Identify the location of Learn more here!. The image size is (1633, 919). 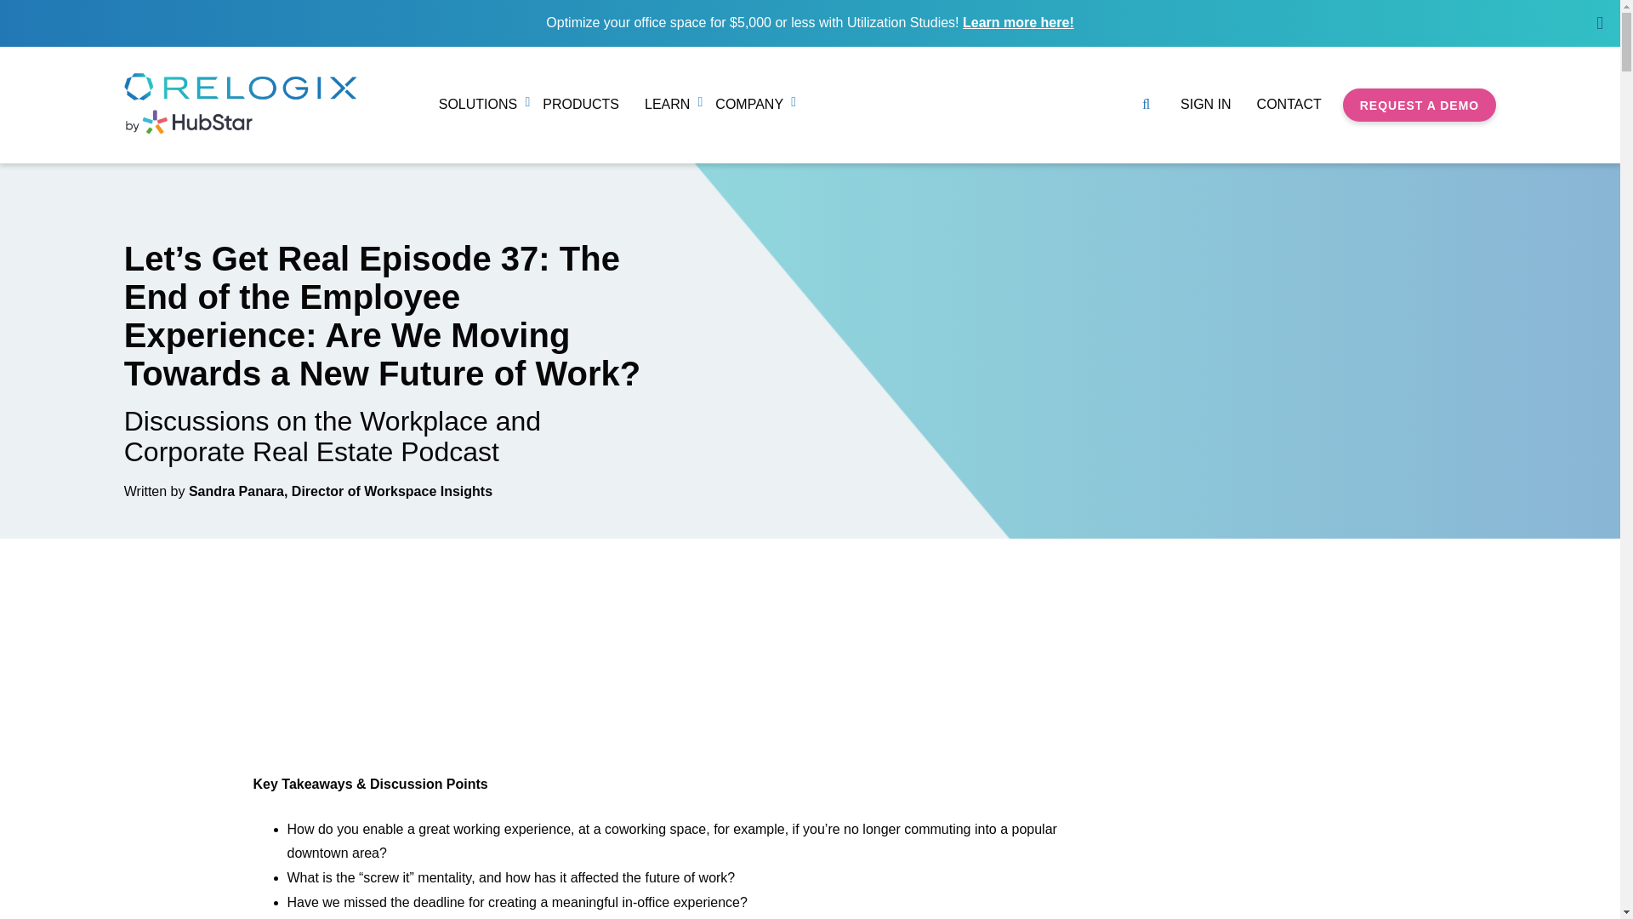
(1019, 22).